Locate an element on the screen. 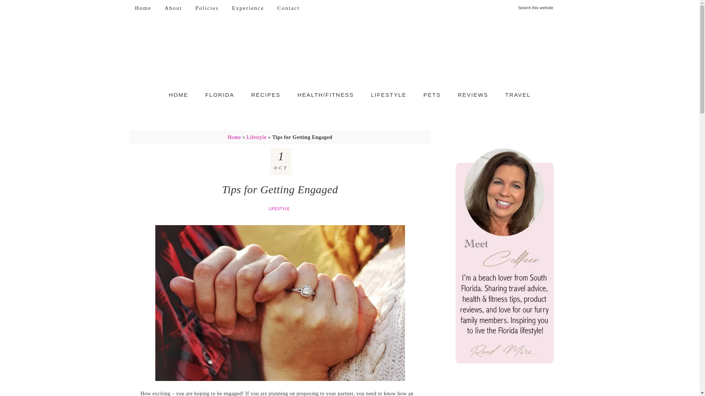 This screenshot has height=396, width=705. FLORIDA is located at coordinates (220, 95).